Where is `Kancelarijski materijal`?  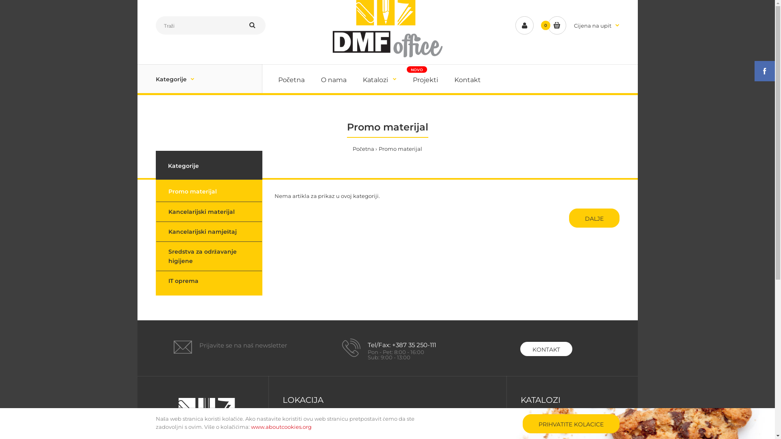
Kancelarijski materijal is located at coordinates (209, 212).